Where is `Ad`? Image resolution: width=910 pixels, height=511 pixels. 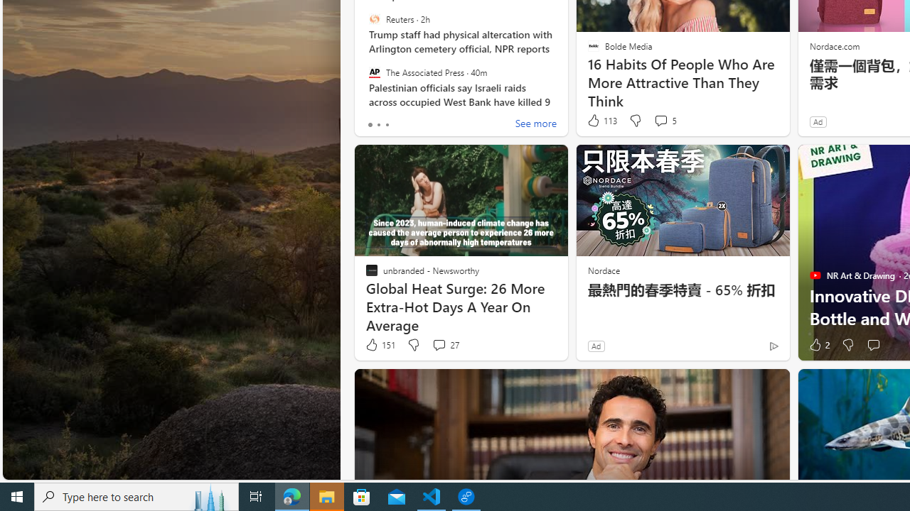
Ad is located at coordinates (596, 346).